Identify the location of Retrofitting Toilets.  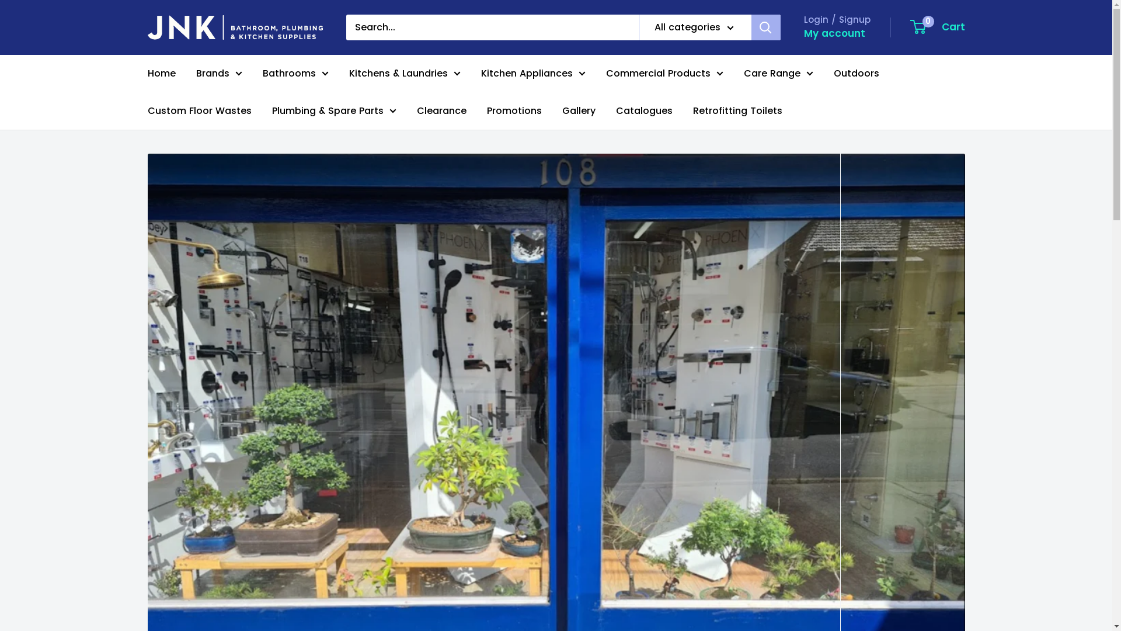
(737, 111).